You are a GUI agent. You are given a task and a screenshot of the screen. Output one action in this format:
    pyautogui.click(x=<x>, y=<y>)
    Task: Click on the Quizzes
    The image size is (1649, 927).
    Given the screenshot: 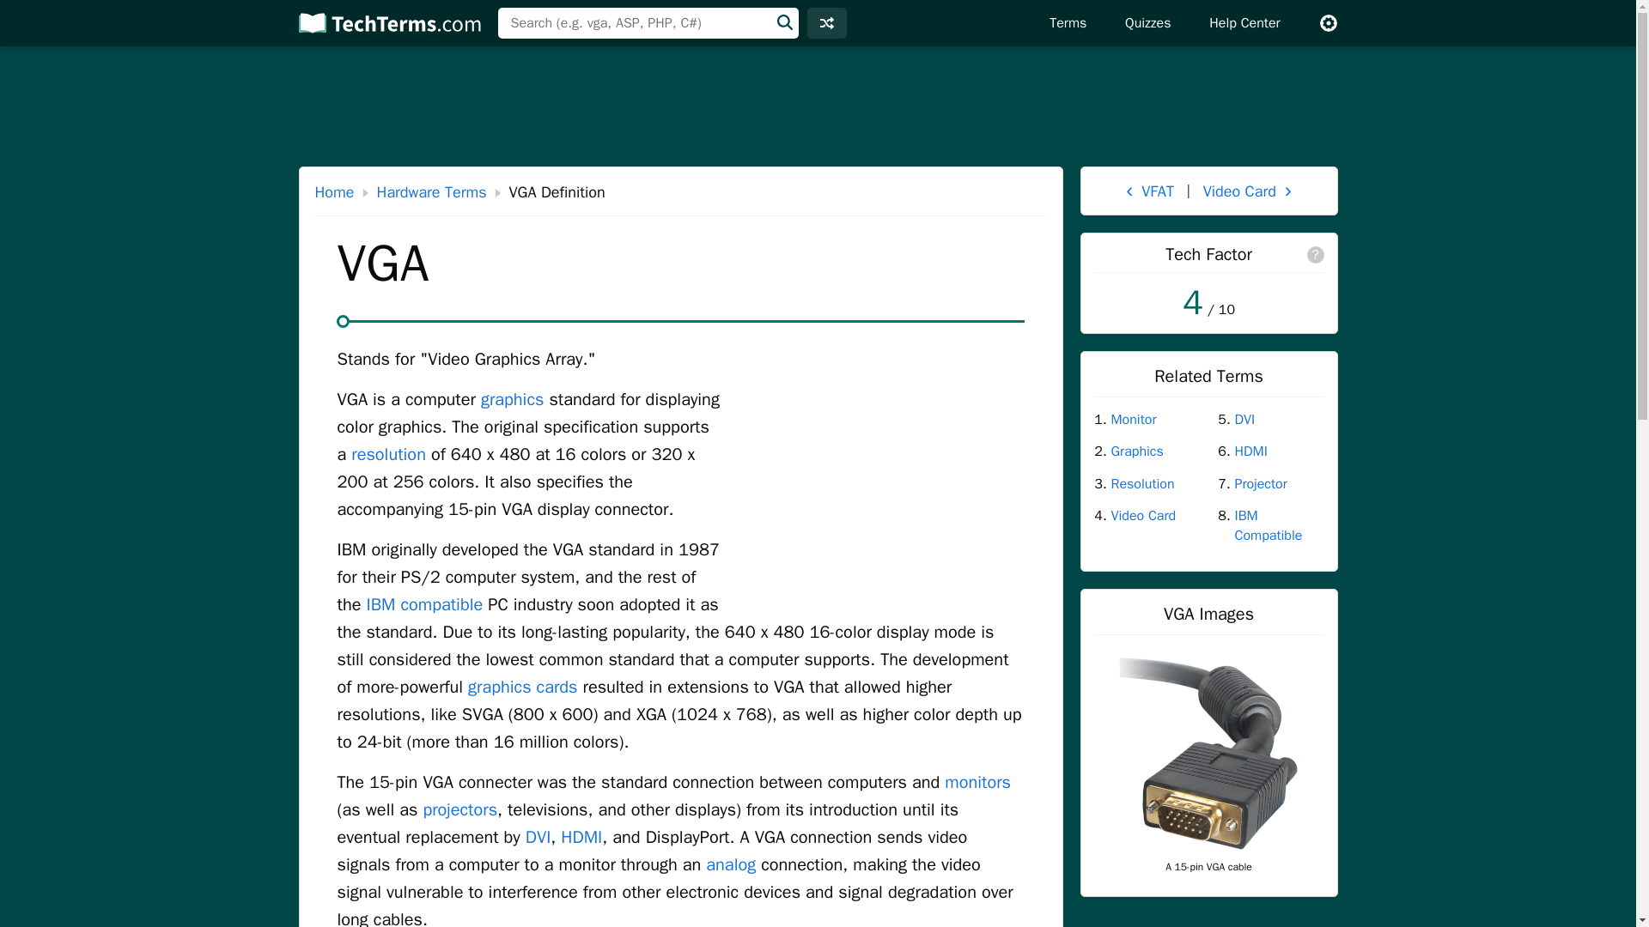 What is the action you would take?
    pyautogui.click(x=1147, y=23)
    